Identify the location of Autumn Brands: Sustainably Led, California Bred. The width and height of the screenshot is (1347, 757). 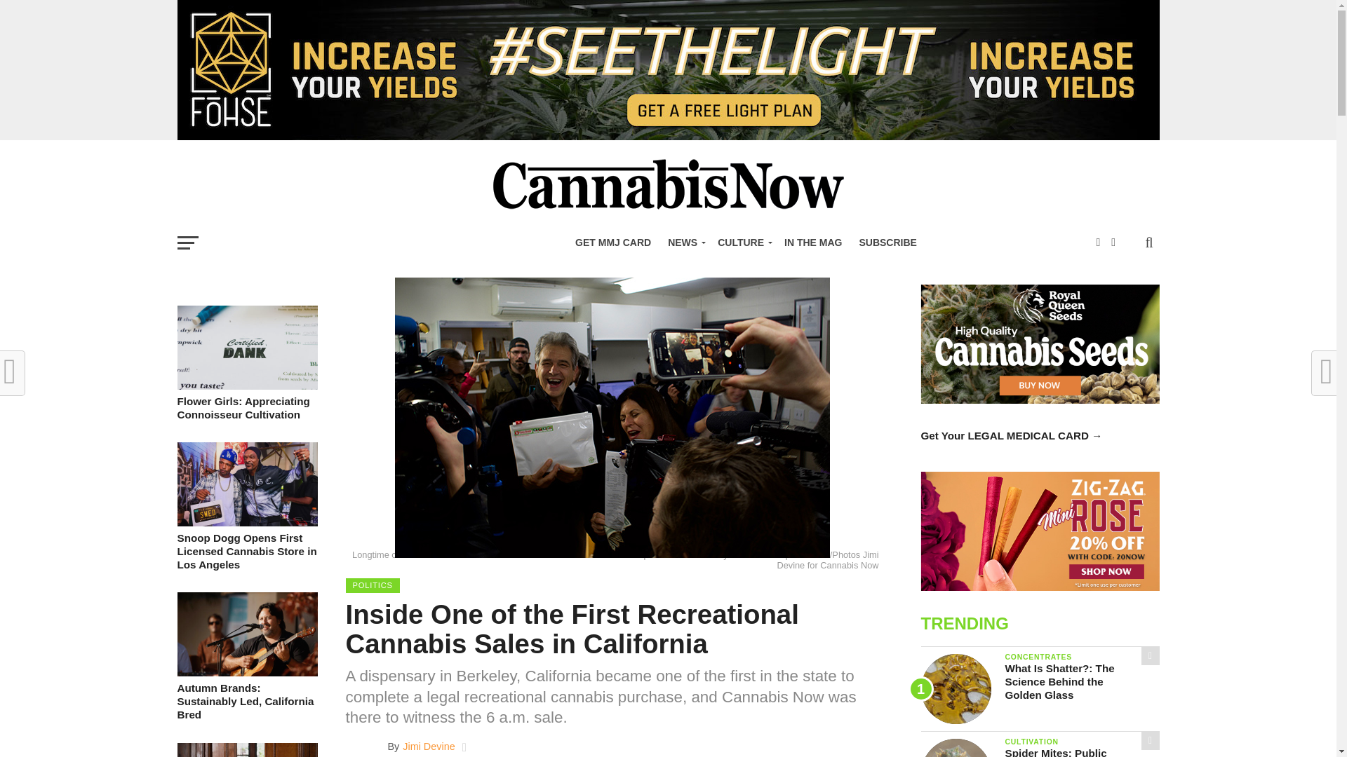
(246, 672).